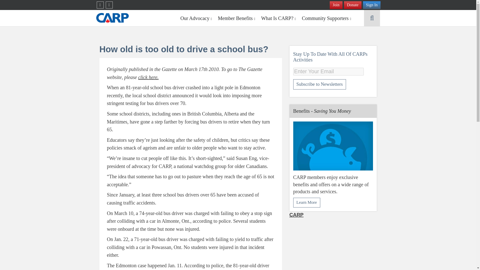 The height and width of the screenshot is (270, 480). What do you see at coordinates (336, 5) in the screenshot?
I see `Join` at bounding box center [336, 5].